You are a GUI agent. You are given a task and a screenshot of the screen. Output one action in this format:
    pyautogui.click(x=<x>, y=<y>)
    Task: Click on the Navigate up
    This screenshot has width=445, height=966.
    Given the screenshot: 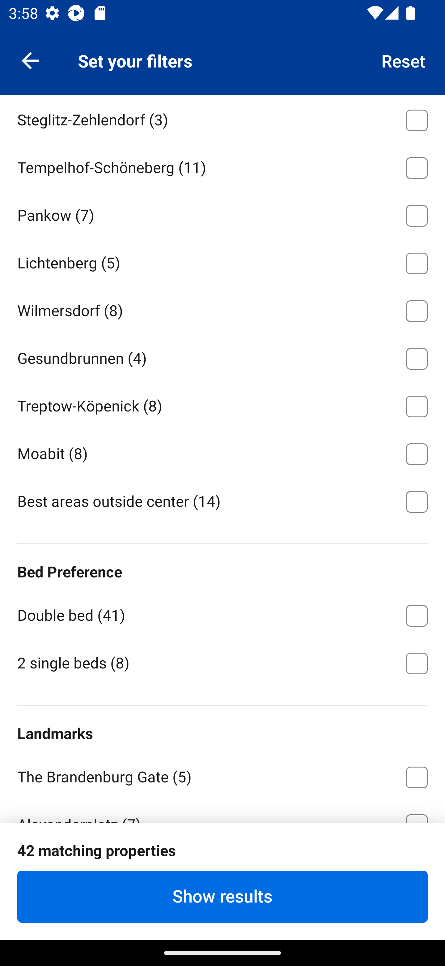 What is the action you would take?
    pyautogui.click(x=30, y=60)
    